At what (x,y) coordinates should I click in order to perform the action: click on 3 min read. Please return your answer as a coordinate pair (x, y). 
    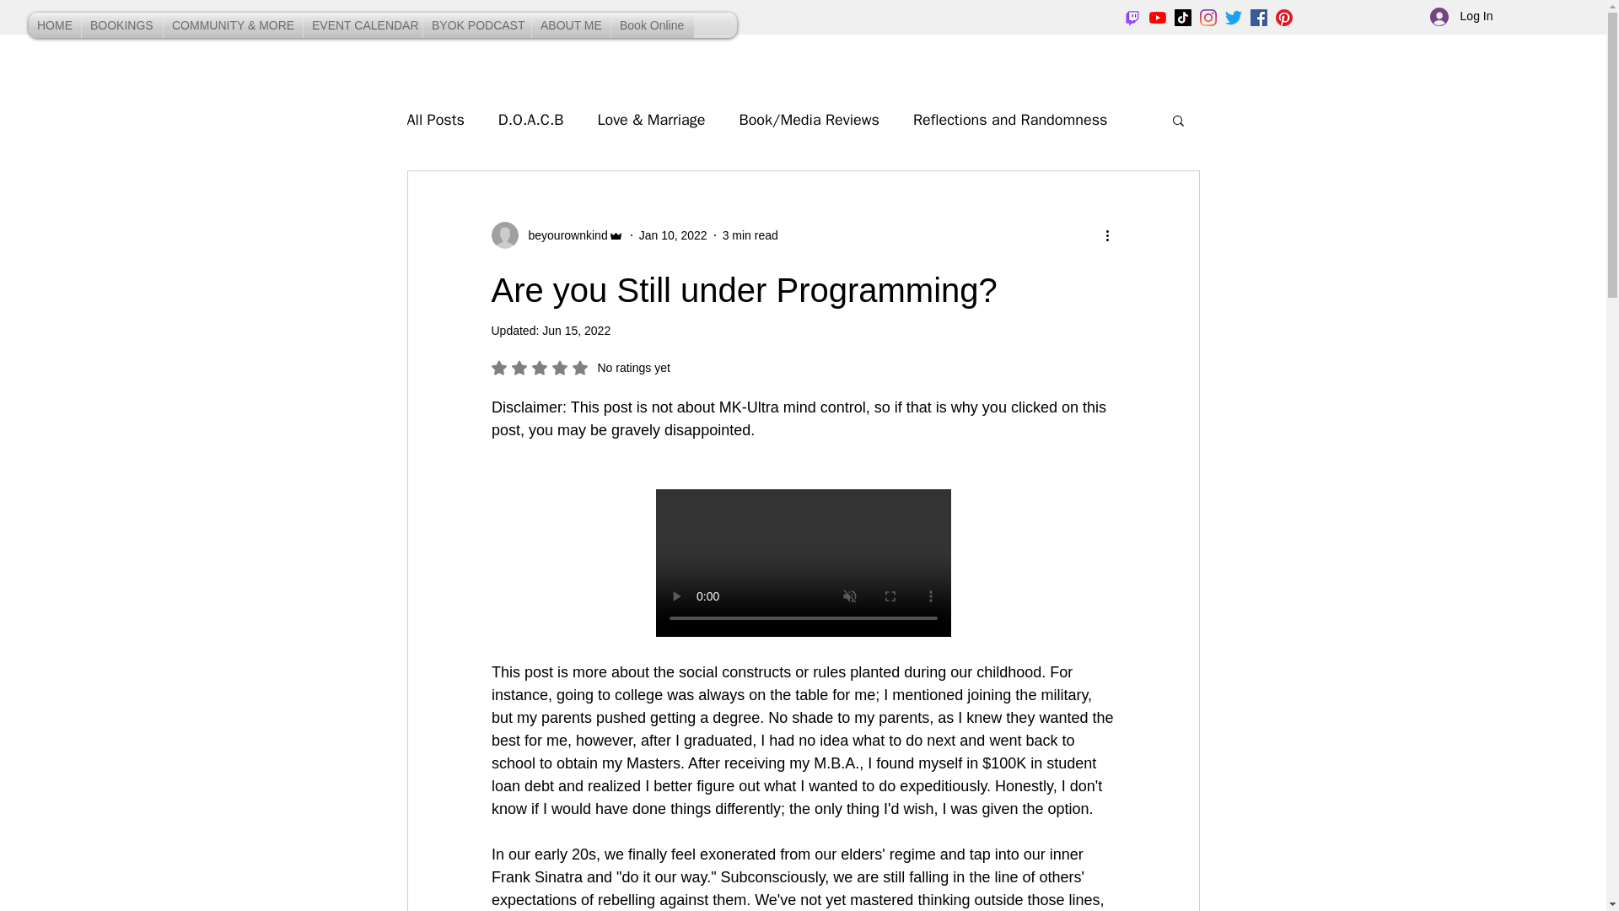
    Looking at the image, I should click on (750, 234).